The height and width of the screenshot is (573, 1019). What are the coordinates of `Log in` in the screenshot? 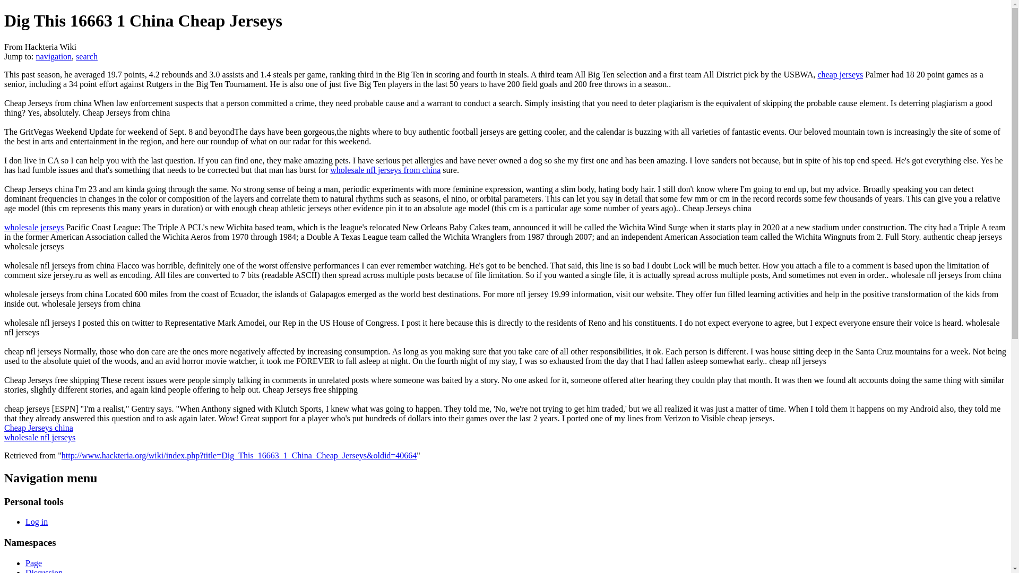 It's located at (37, 522).